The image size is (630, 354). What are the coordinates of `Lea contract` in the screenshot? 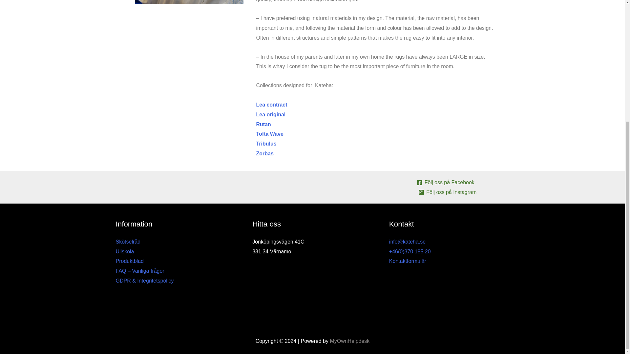 It's located at (271, 105).